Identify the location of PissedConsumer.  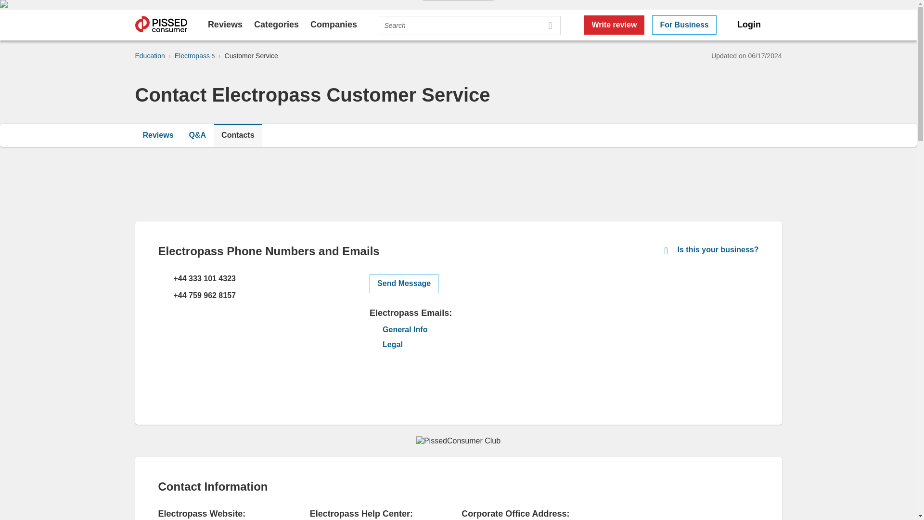
(161, 25).